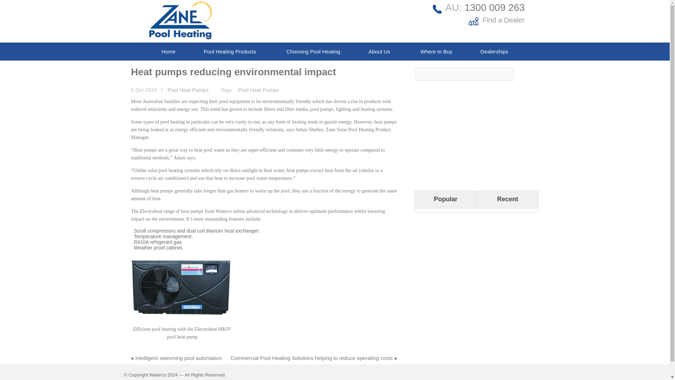 The height and width of the screenshot is (380, 675). Describe the element at coordinates (527, 74) in the screenshot. I see `search` at that location.